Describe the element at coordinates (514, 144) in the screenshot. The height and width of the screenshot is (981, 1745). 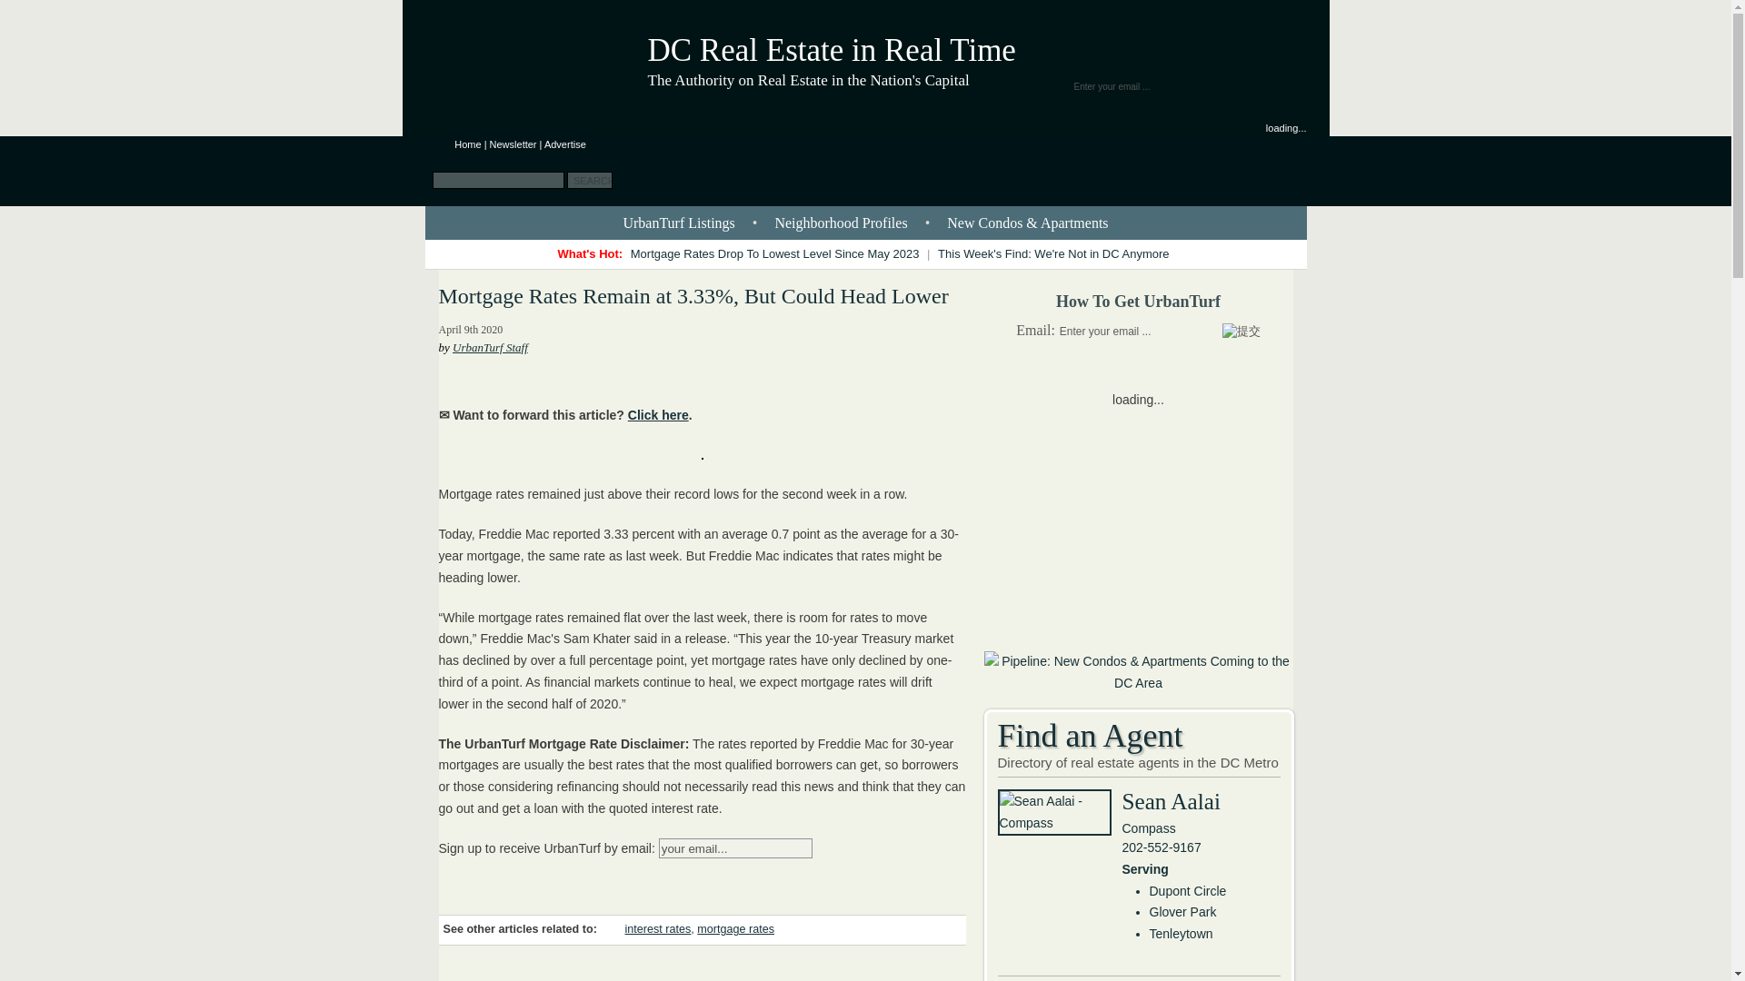
I see `Newsletter` at that location.